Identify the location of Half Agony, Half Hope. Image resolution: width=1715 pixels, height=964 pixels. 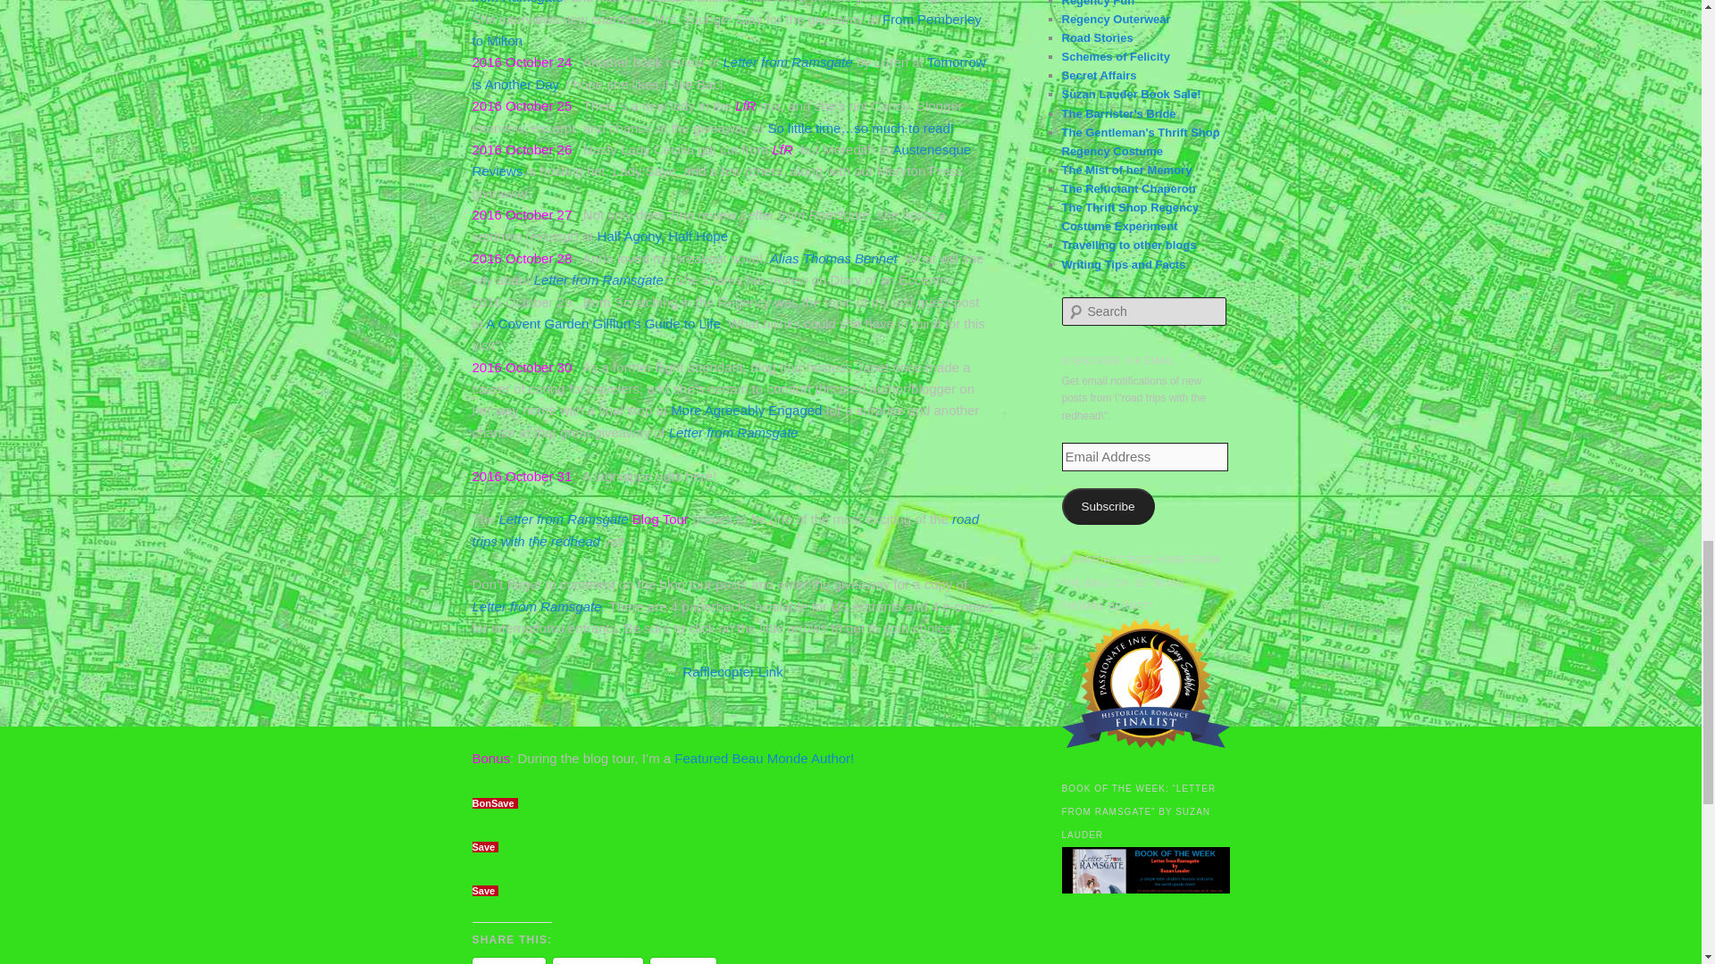
(662, 236).